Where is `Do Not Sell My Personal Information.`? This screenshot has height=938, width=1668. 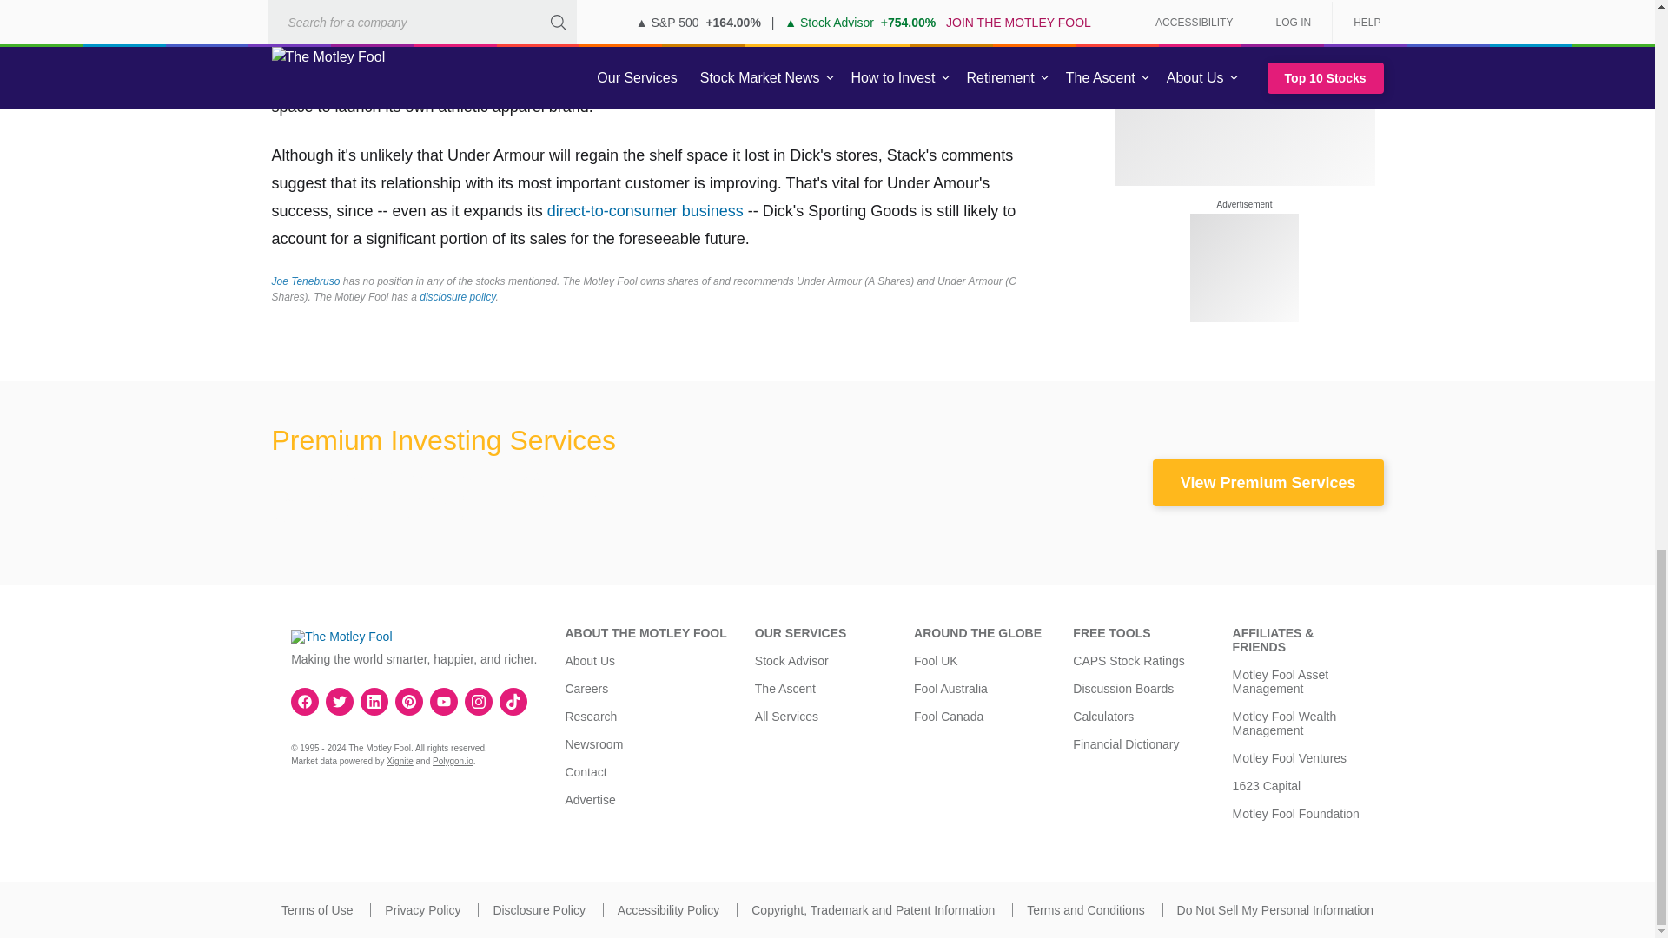 Do Not Sell My Personal Information. is located at coordinates (1275, 910).